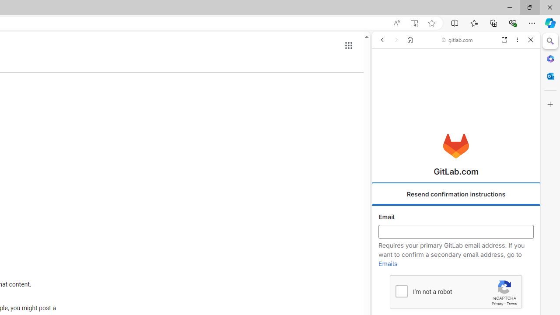 Image resolution: width=560 pixels, height=315 pixels. I want to click on Preferences, so click(521, 100).